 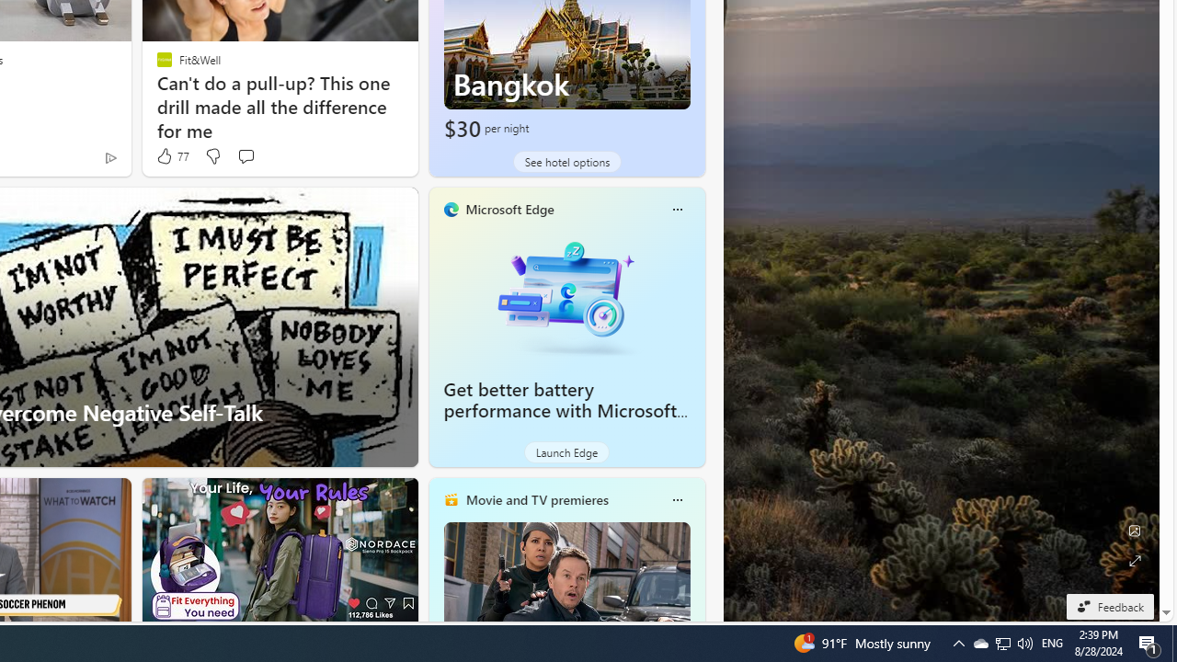 What do you see at coordinates (509, 209) in the screenshot?
I see `Microsoft Edge` at bounding box center [509, 209].